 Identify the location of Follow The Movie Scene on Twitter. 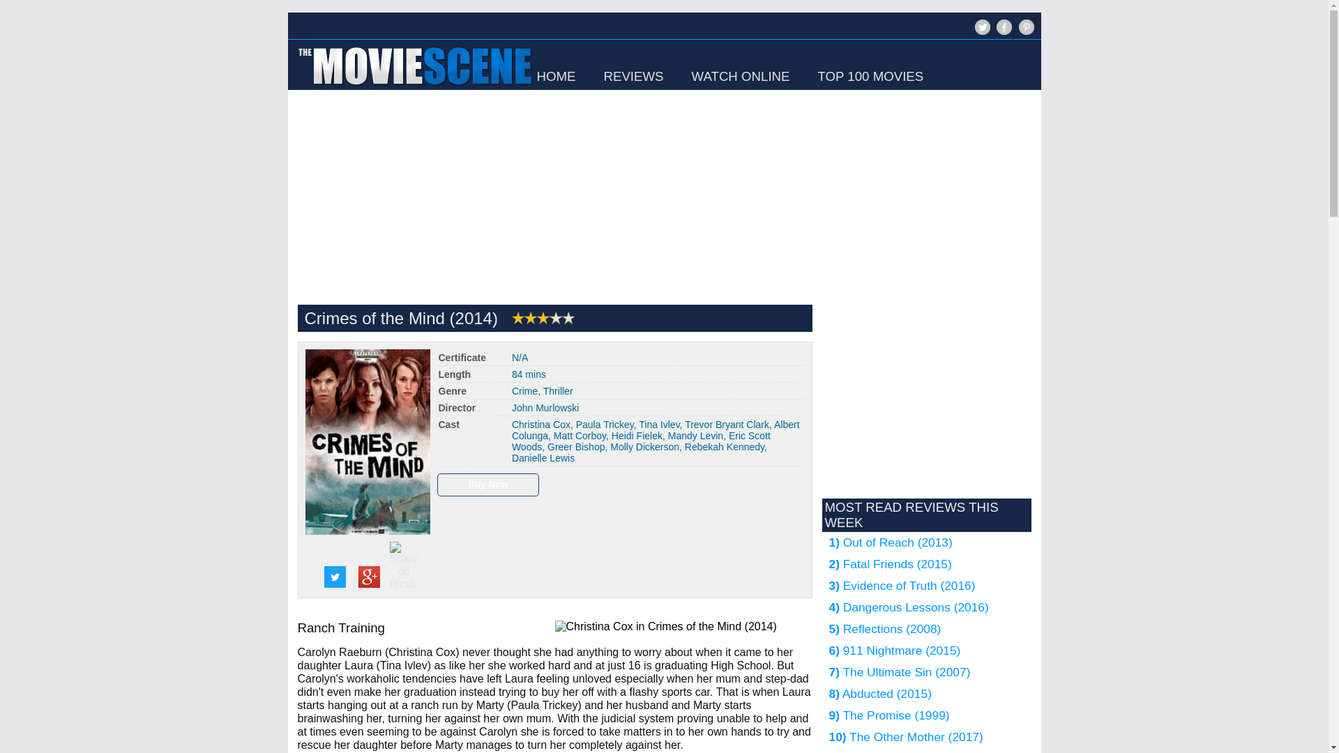
(981, 33).